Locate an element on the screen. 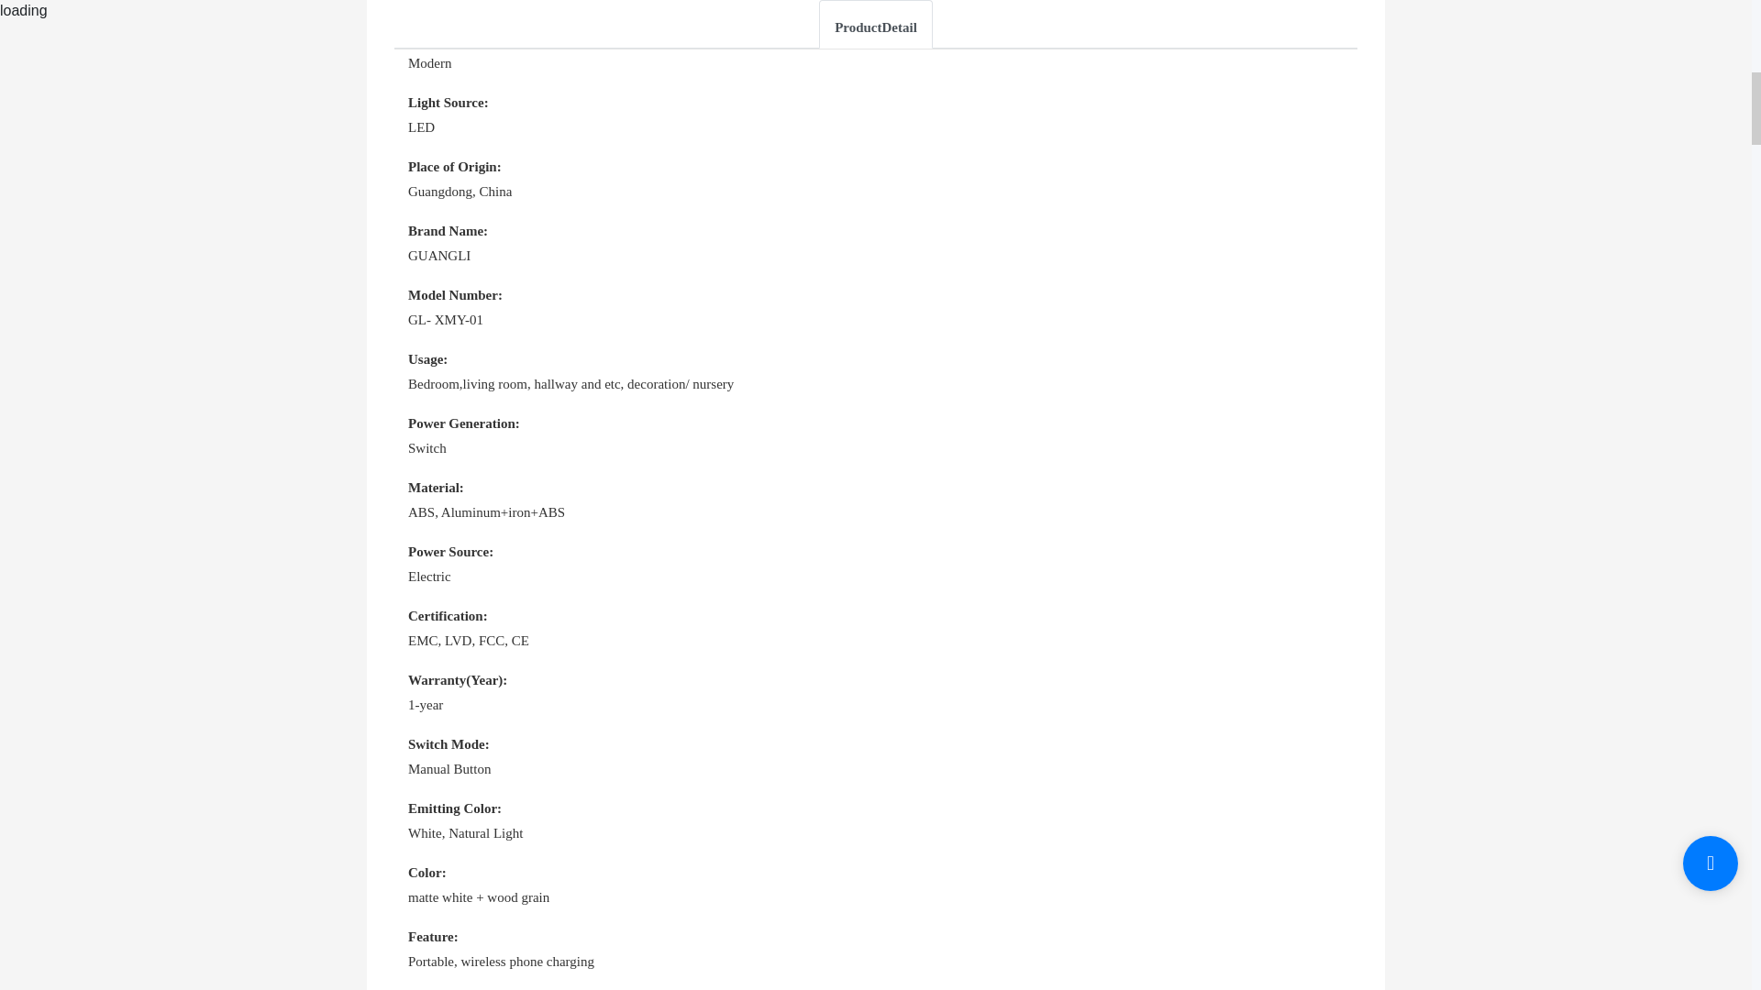 The image size is (1761, 990). Material is located at coordinates (437, 488).